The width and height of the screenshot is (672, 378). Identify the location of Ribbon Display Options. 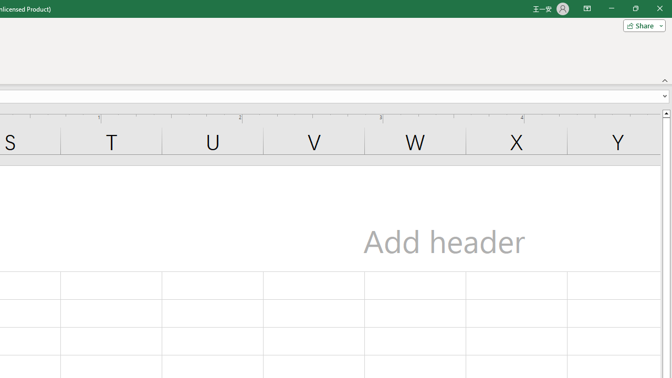
(587, 8).